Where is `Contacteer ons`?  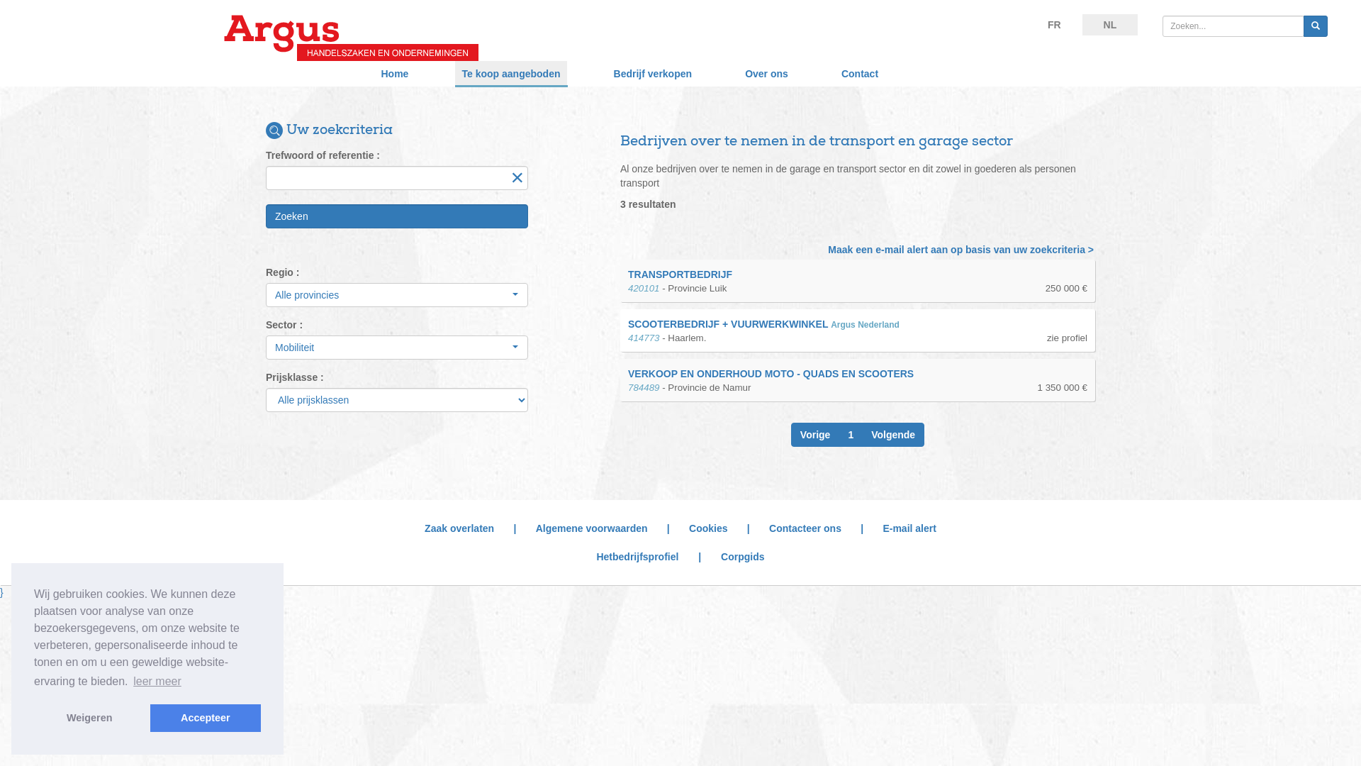 Contacteer ons is located at coordinates (805, 528).